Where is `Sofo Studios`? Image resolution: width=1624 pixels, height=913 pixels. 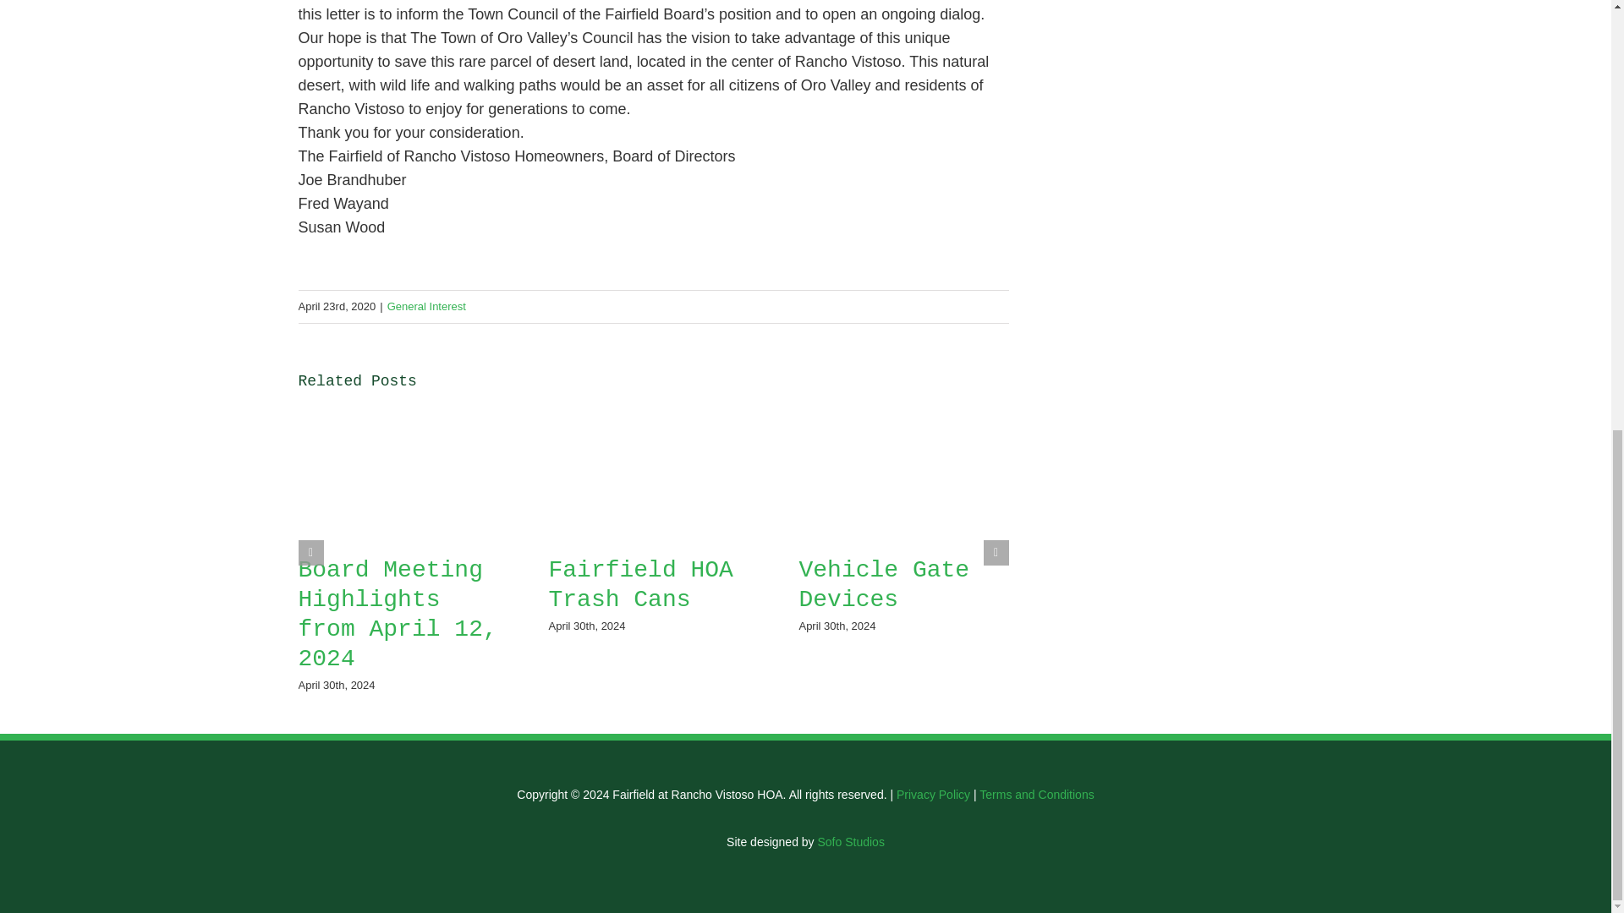
Sofo Studios is located at coordinates (849, 842).